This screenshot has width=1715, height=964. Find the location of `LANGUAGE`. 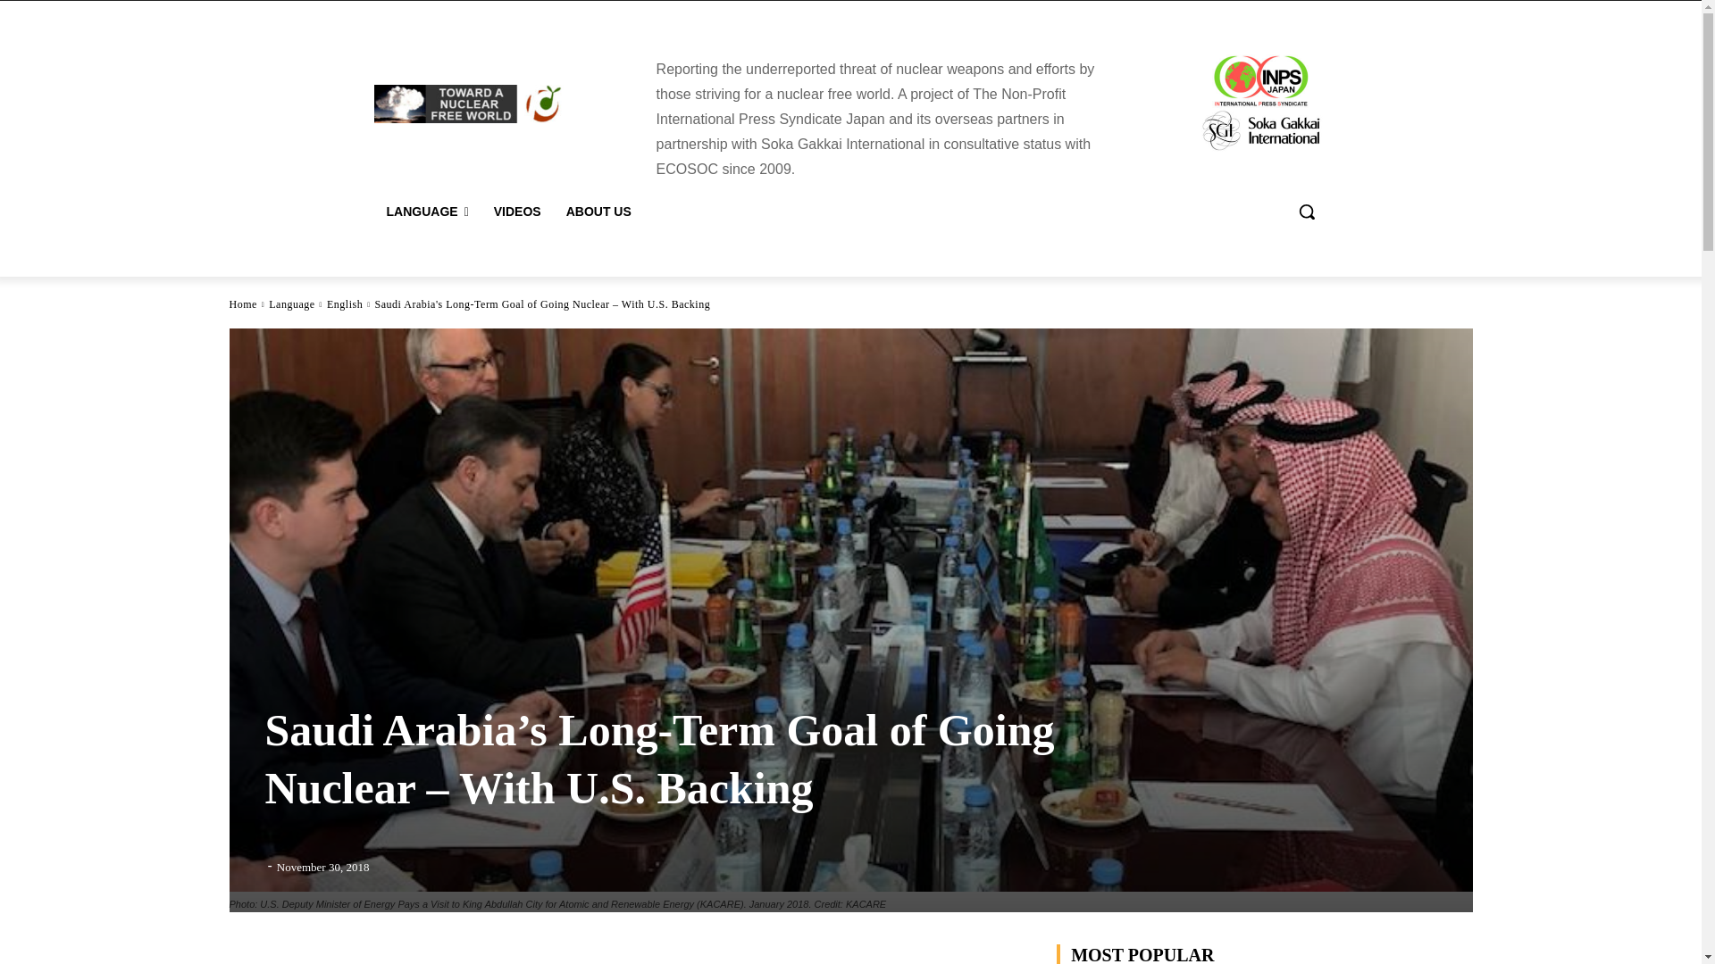

LANGUAGE is located at coordinates (427, 211).